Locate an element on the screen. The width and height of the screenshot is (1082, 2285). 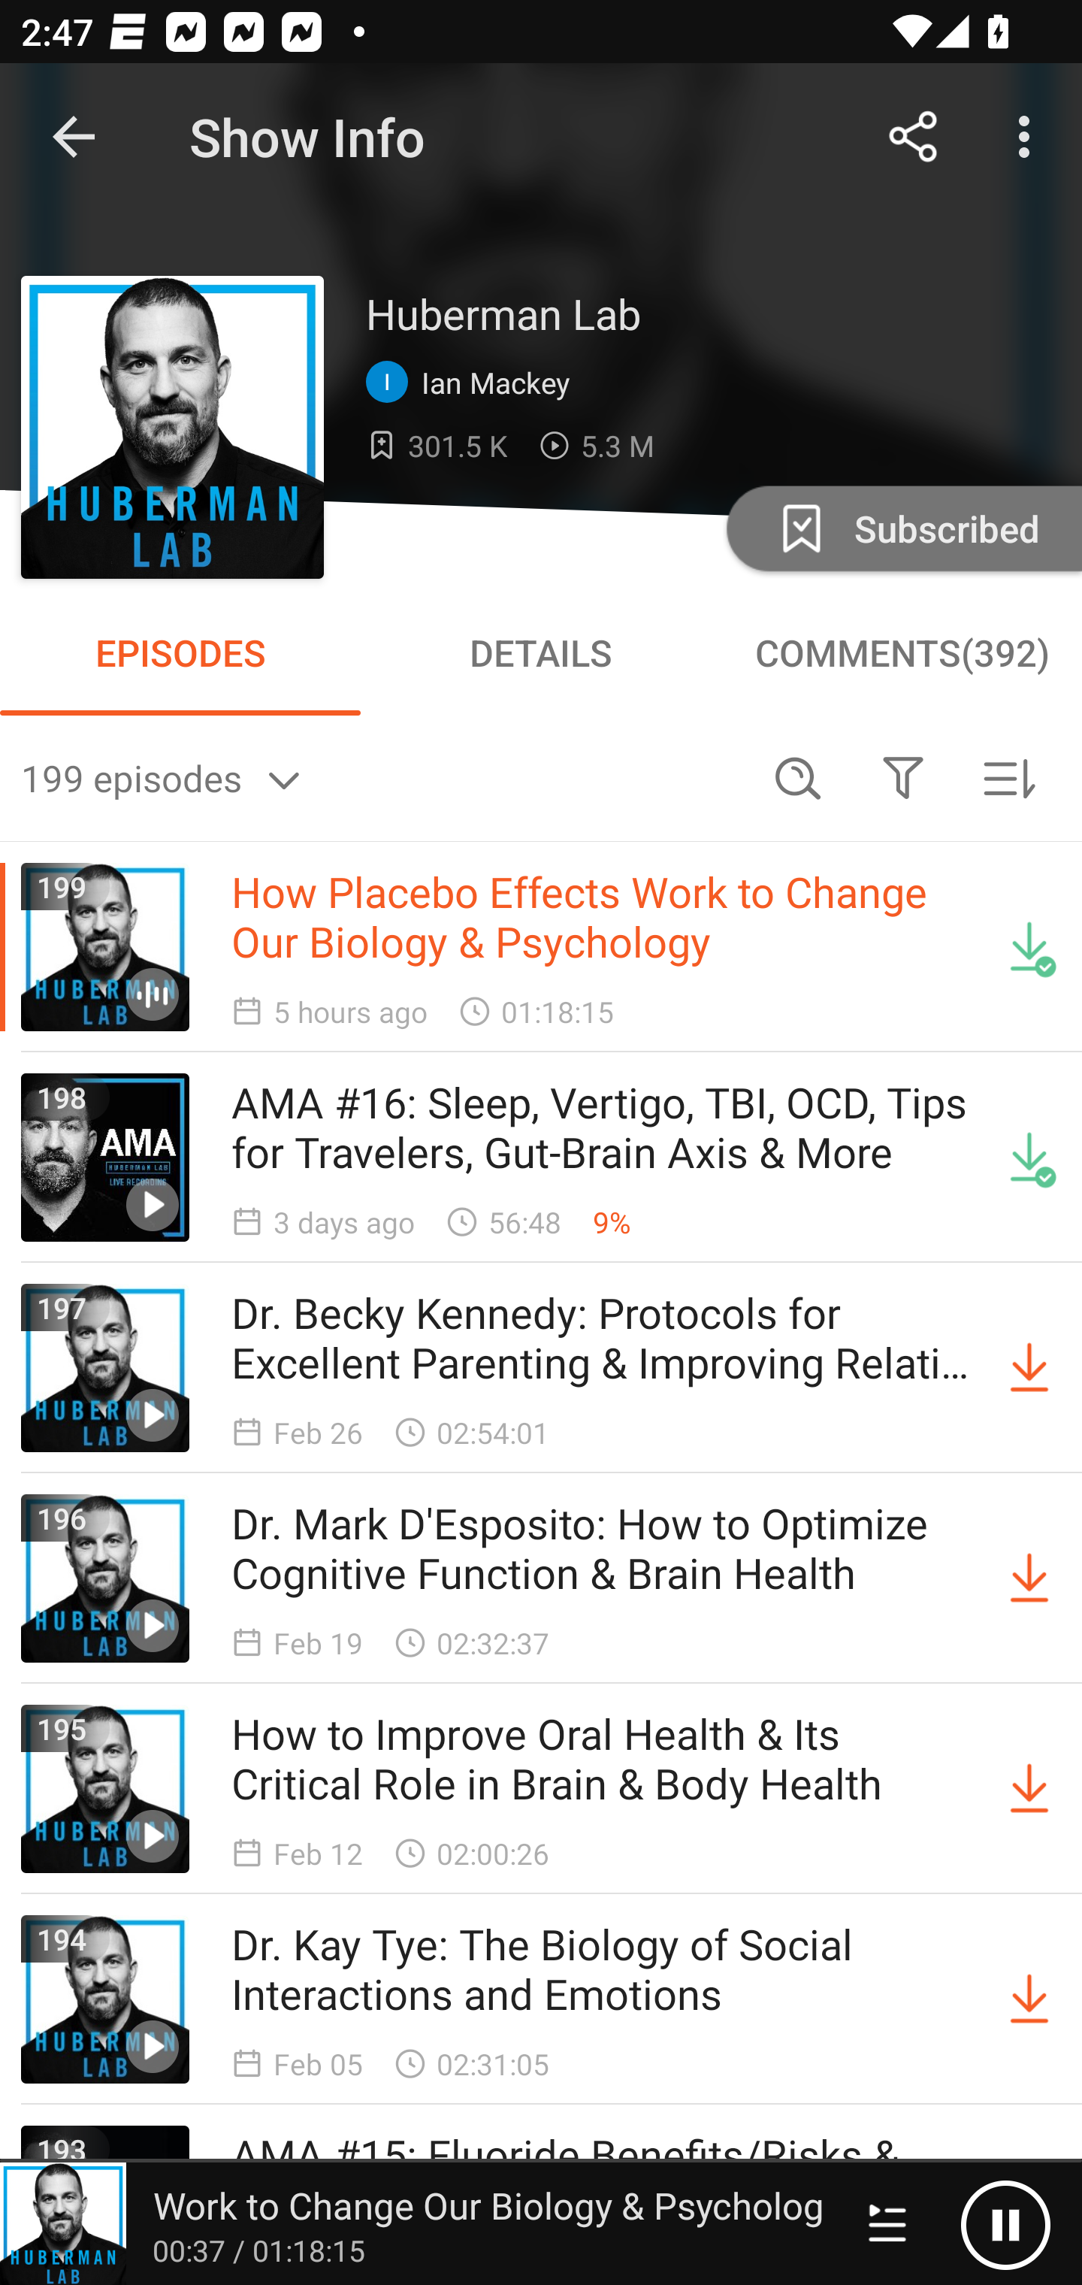
Downloaded is located at coordinates (1029, 1157).